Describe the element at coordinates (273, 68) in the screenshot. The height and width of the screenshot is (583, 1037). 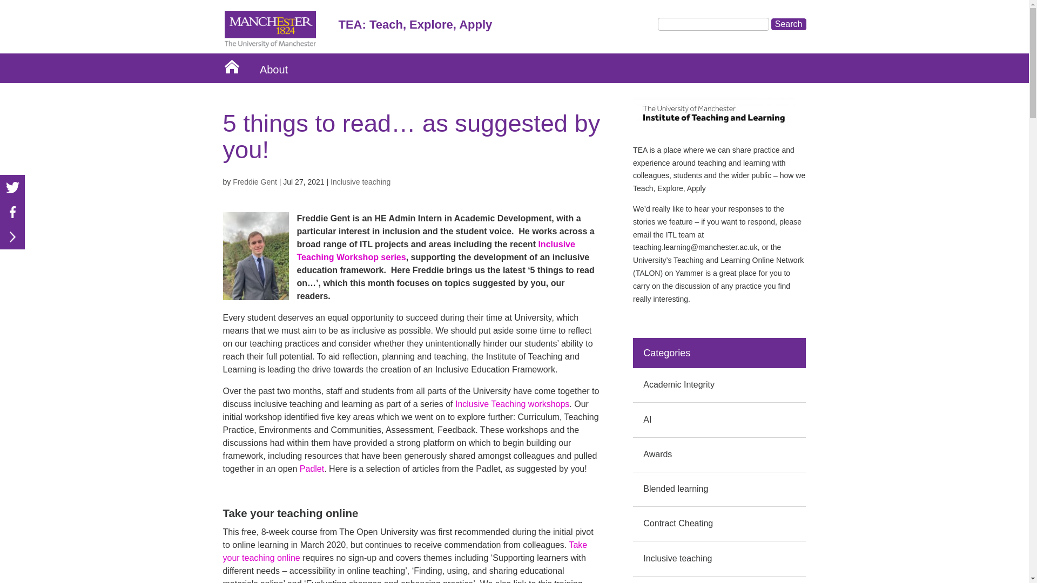
I see `About` at that location.